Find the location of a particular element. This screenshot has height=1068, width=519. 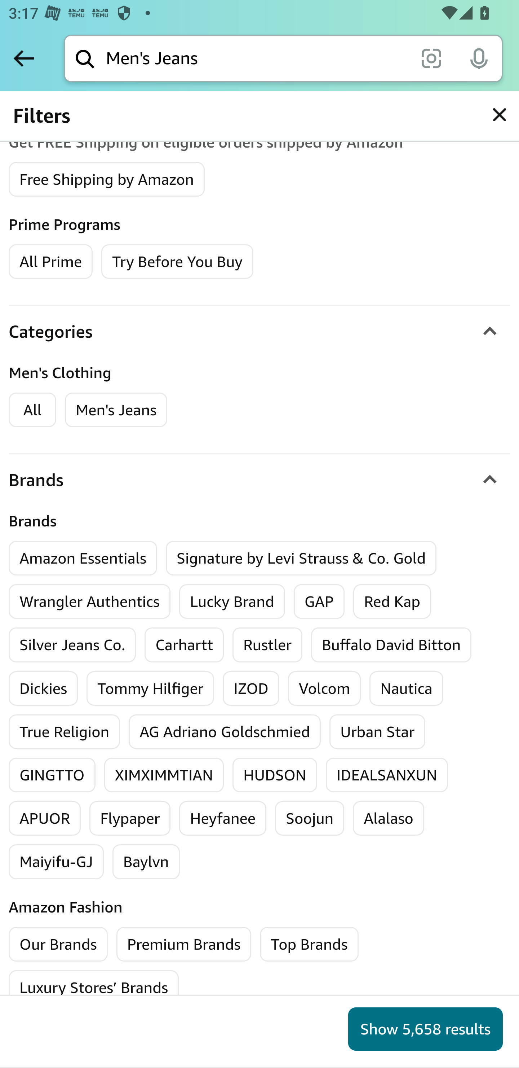

GINGTTO is located at coordinates (52, 775).